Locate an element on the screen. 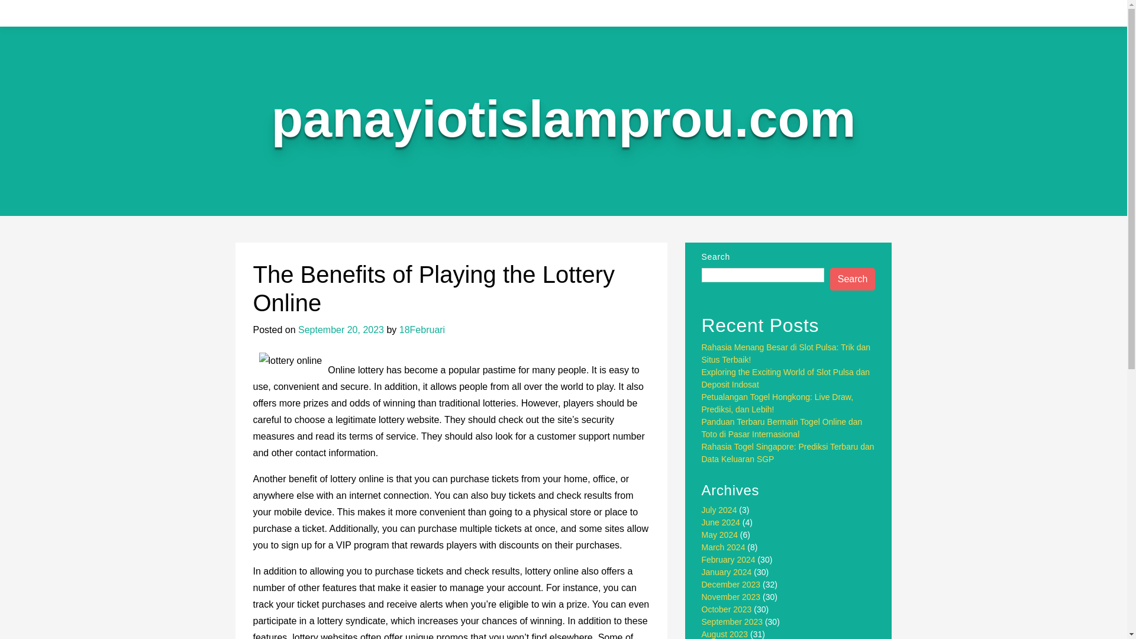  September 20, 2023 is located at coordinates (341, 329).